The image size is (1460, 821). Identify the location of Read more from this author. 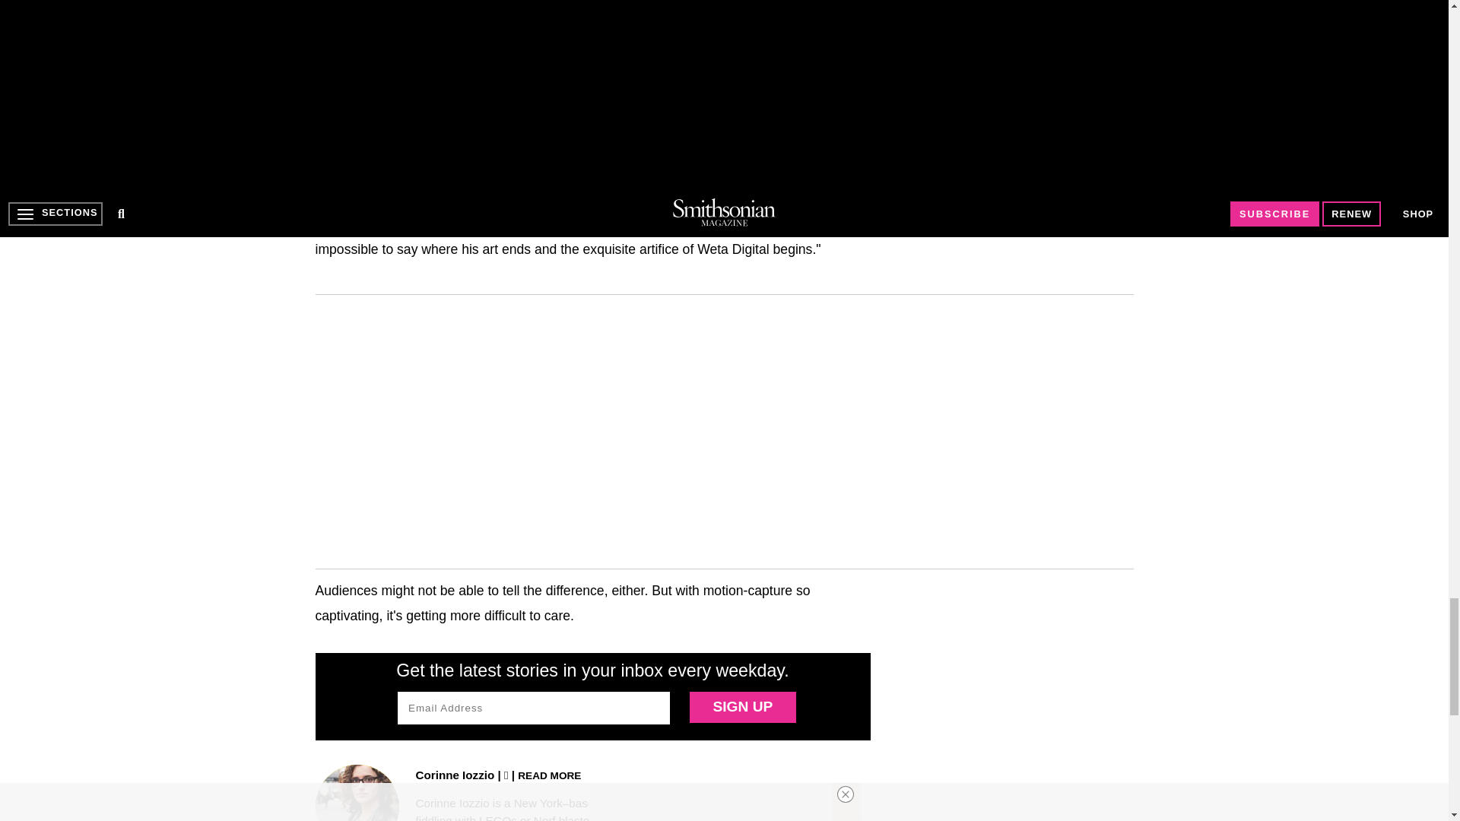
(549, 775).